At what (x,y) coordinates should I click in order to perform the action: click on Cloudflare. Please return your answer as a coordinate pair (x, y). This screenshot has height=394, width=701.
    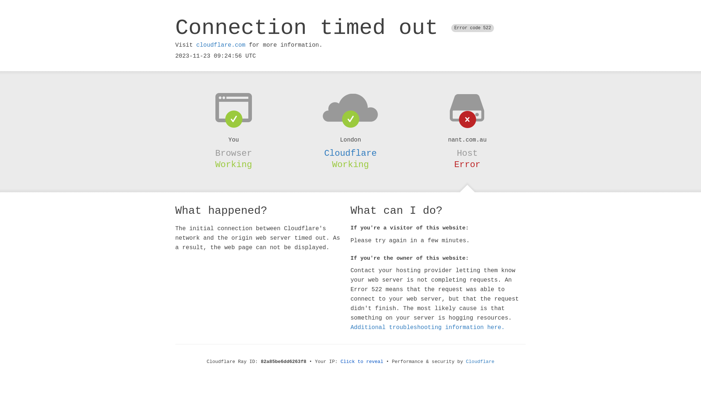
    Looking at the image, I should click on (350, 153).